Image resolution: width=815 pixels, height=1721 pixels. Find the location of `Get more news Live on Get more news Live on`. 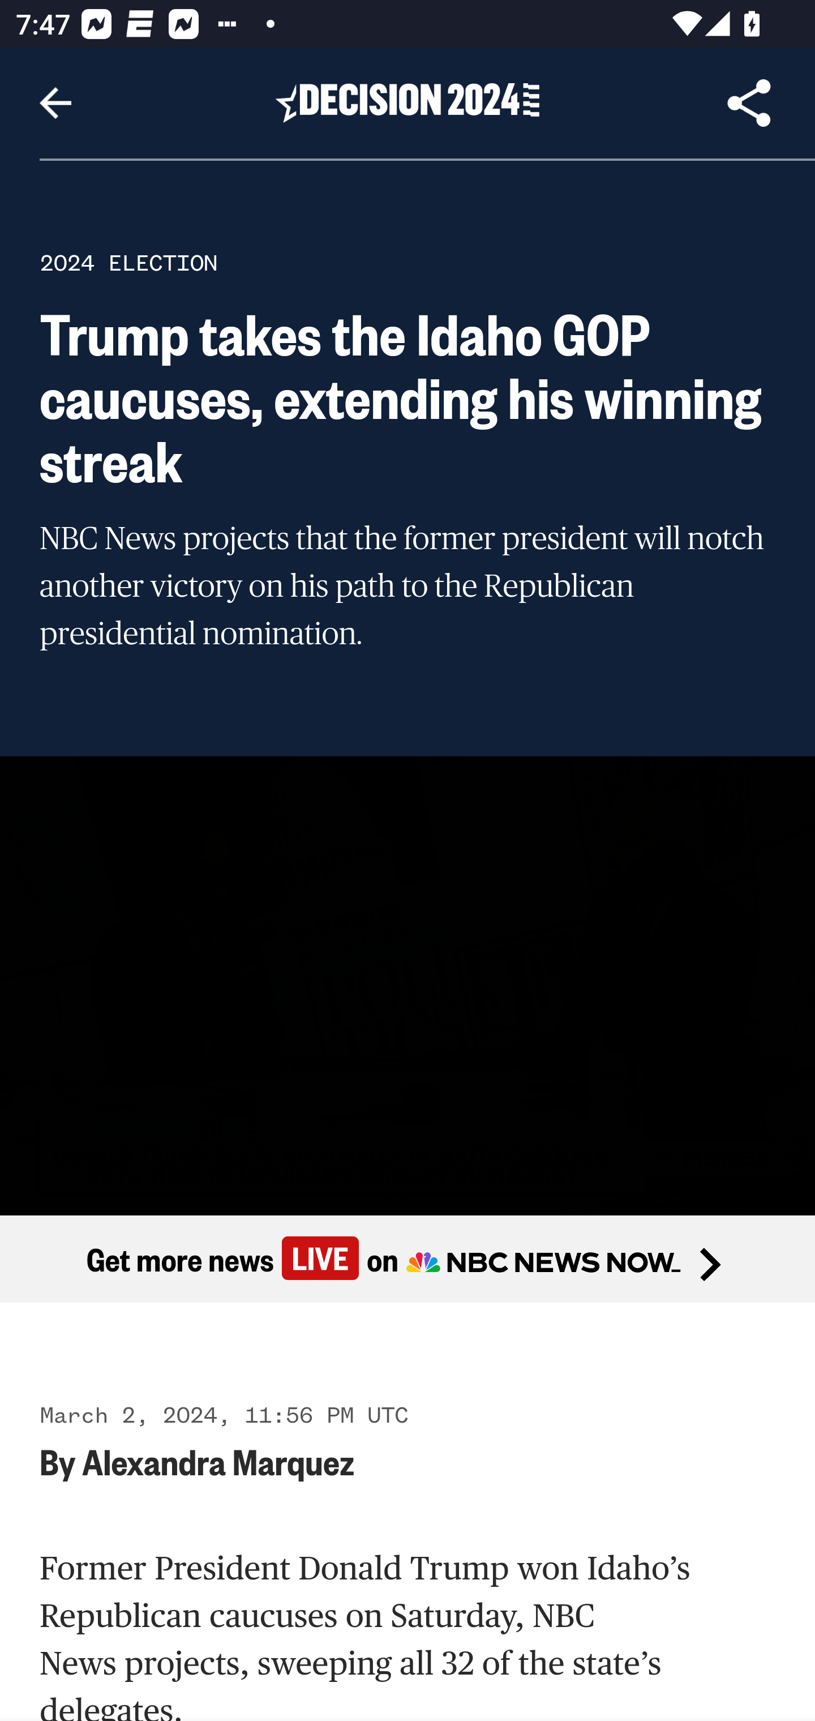

Get more news Live on Get more news Live on is located at coordinates (407, 1260).